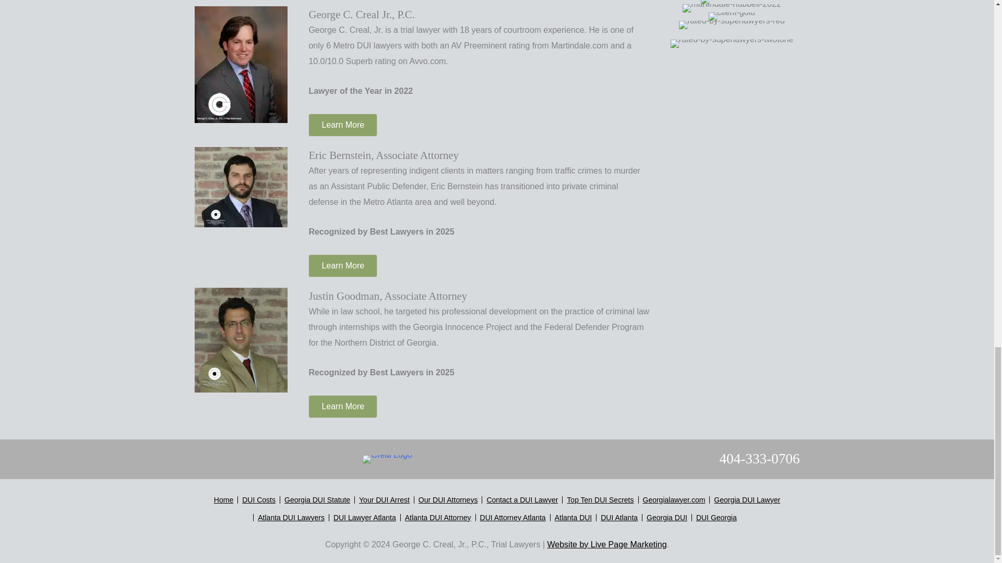  Describe the element at coordinates (732, 7) in the screenshot. I see `martindale-hubbell-2022` at that location.